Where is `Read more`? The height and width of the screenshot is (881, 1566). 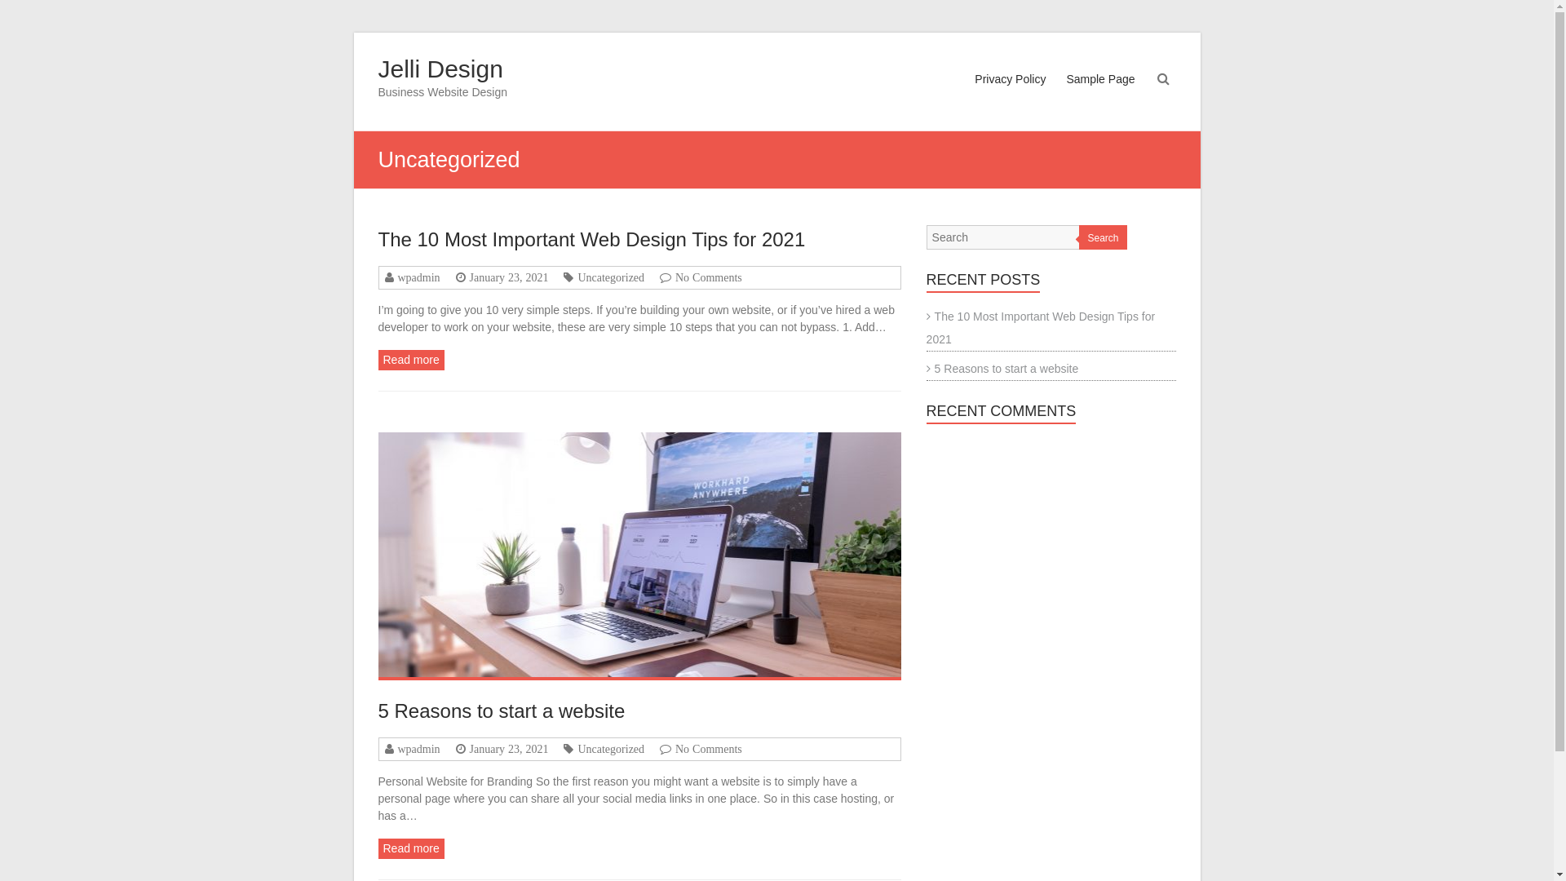 Read more is located at coordinates (411, 360).